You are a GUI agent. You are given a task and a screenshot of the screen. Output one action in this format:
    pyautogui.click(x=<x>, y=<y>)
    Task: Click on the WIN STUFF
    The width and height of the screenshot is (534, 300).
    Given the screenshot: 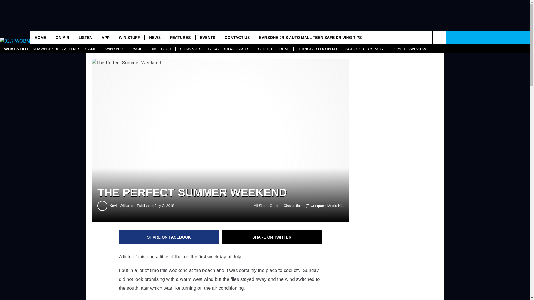 What is the action you would take?
    pyautogui.click(x=129, y=37)
    